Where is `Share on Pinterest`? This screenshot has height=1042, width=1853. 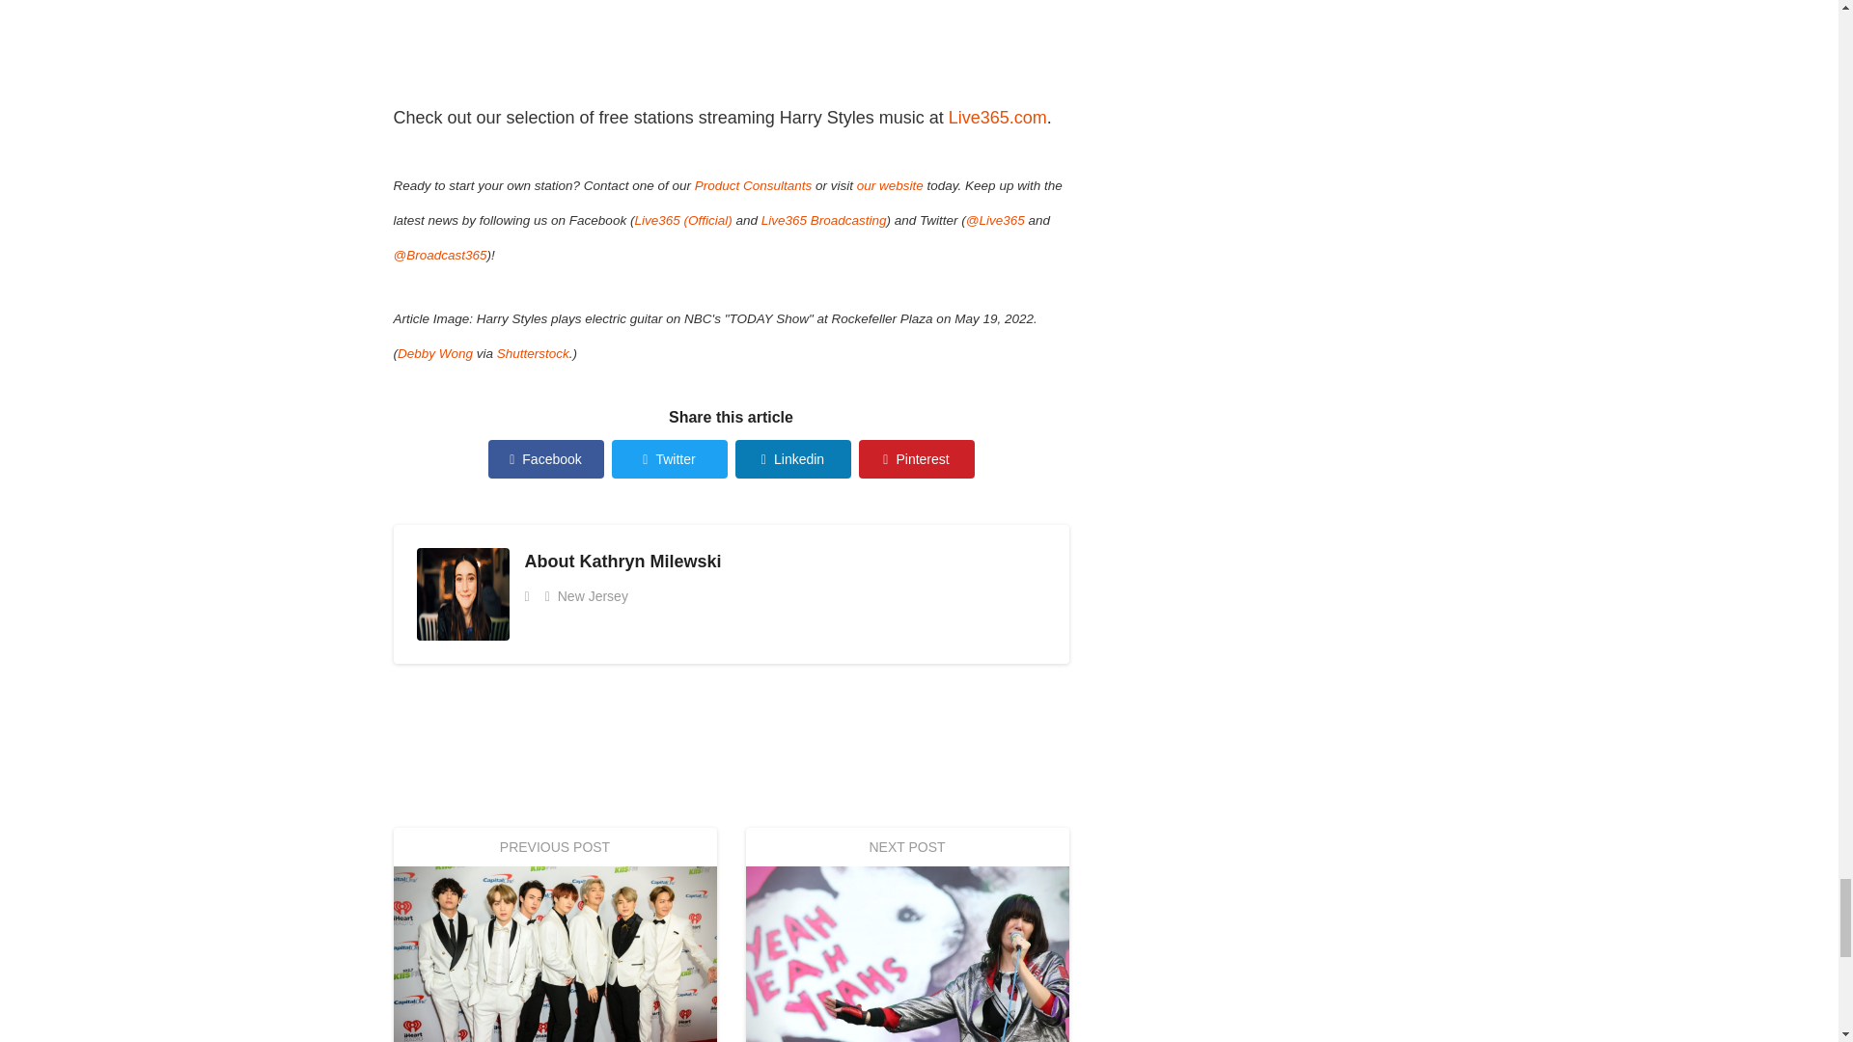
Share on Pinterest is located at coordinates (917, 458).